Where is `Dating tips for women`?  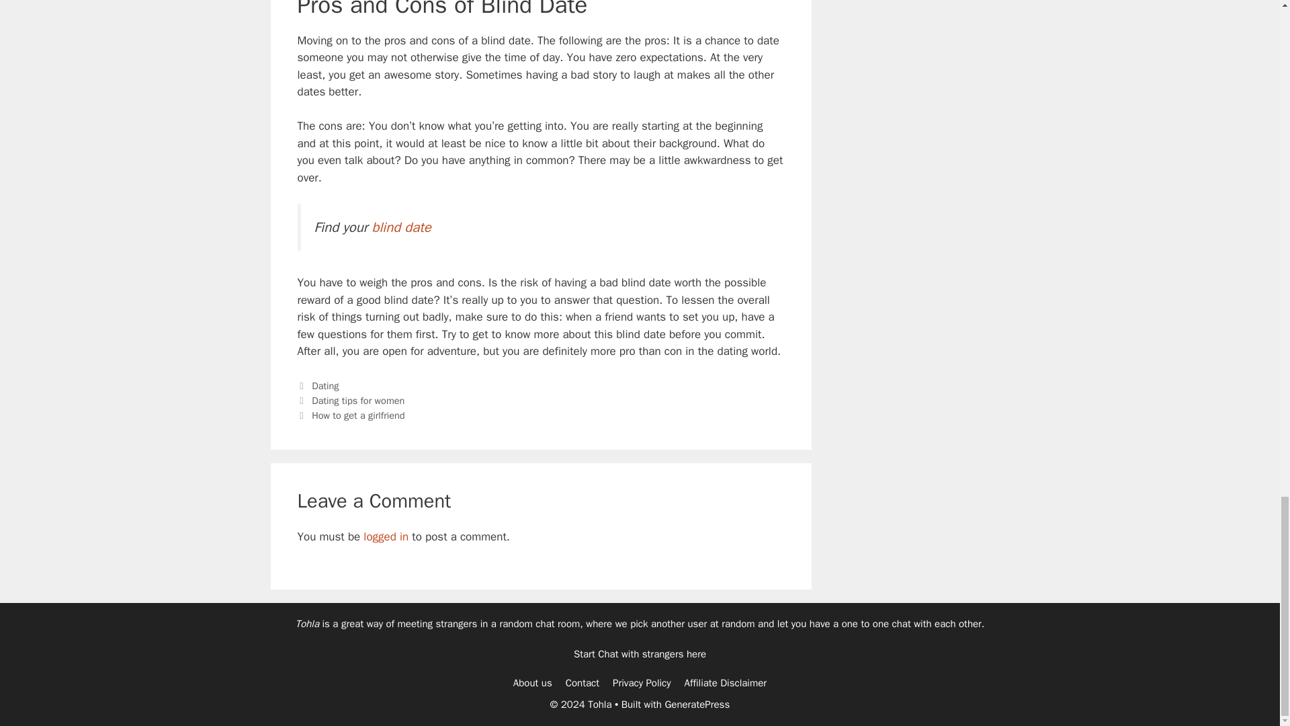 Dating tips for women is located at coordinates (358, 401).